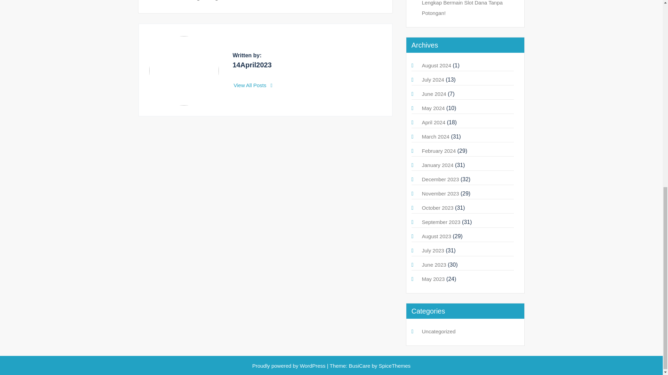 The height and width of the screenshot is (375, 668). What do you see at coordinates (440, 222) in the screenshot?
I see `September 2023` at bounding box center [440, 222].